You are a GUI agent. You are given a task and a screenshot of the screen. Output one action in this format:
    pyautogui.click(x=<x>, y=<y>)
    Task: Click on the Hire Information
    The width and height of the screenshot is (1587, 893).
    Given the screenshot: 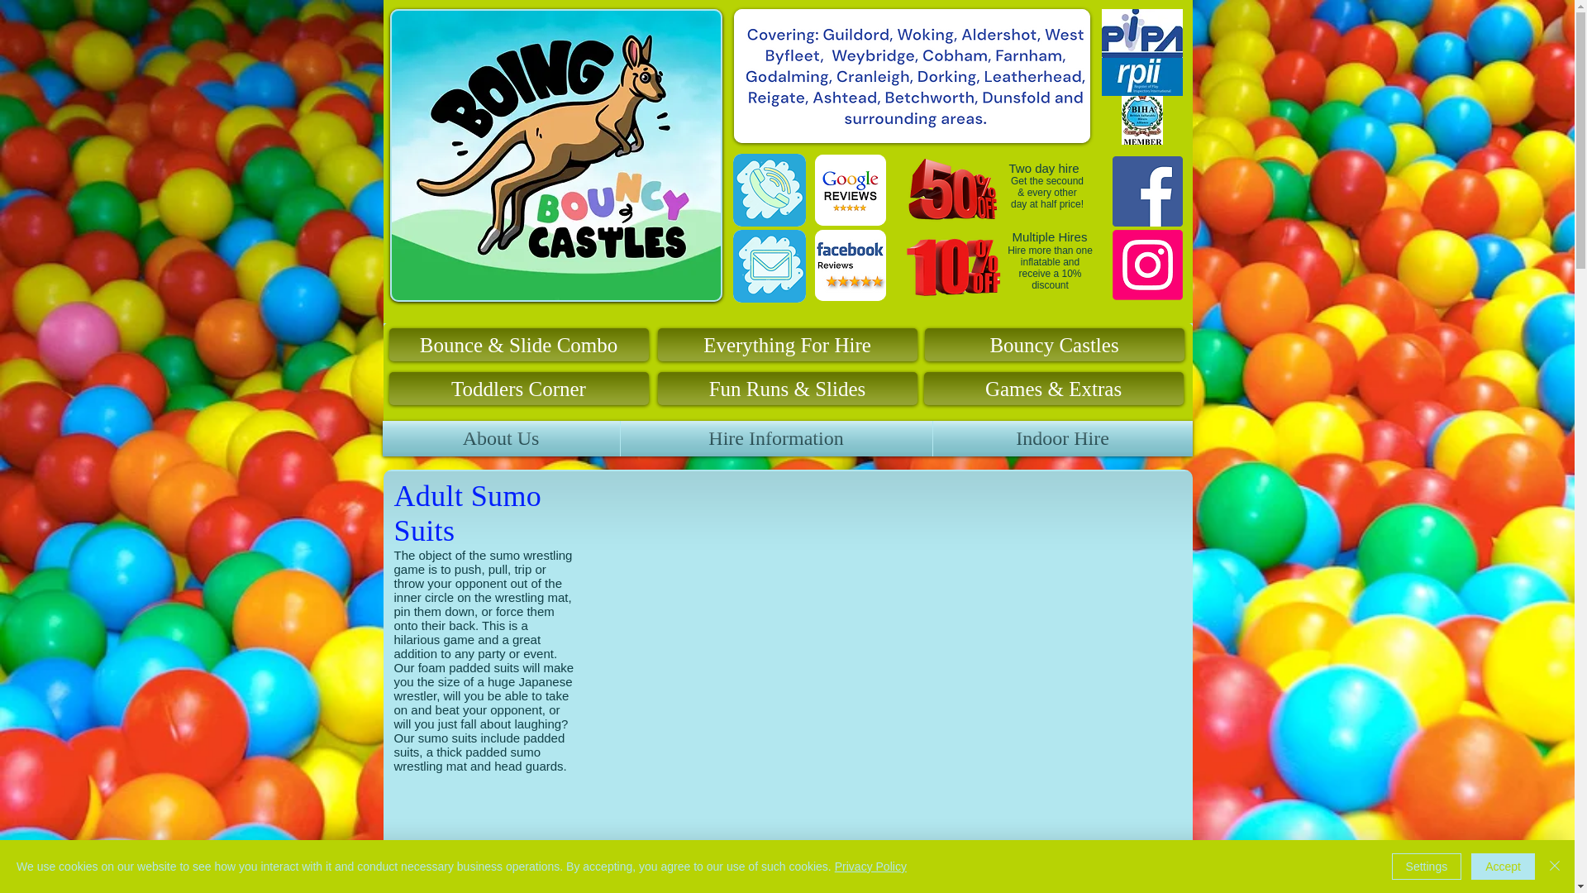 What is the action you would take?
    pyautogui.click(x=775, y=438)
    